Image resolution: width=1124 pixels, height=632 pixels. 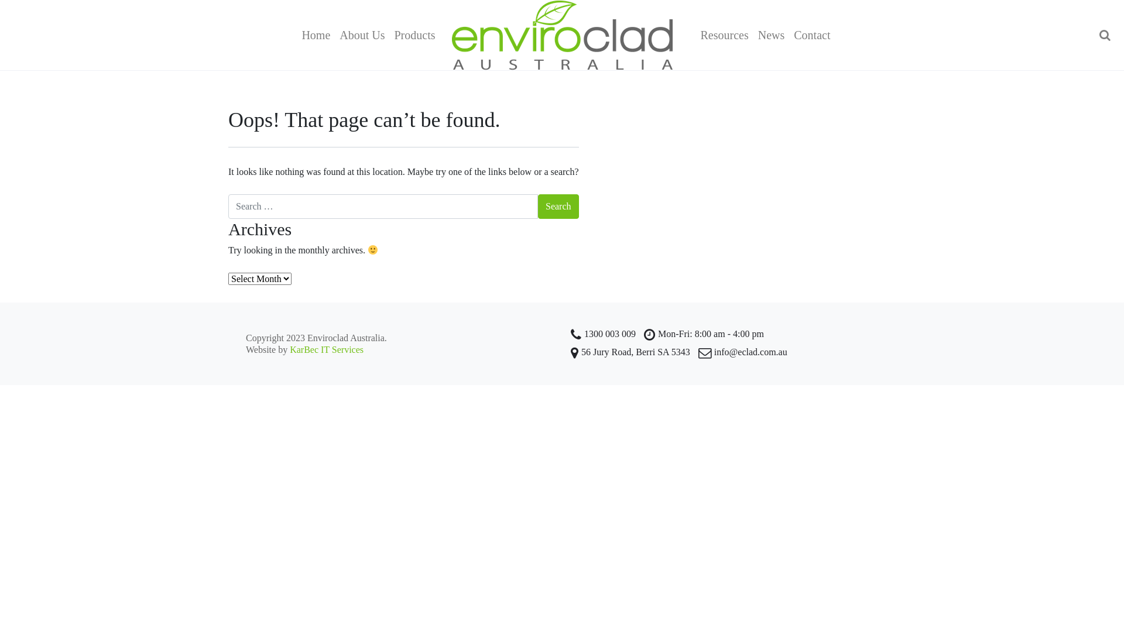 I want to click on Enviroclad Australia, so click(x=562, y=35).